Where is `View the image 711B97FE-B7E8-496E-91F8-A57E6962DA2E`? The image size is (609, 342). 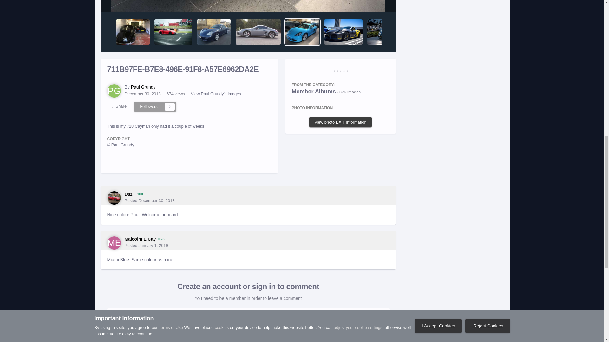
View the image 711B97FE-B7E8-496E-91F8-A57E6962DA2E is located at coordinates (302, 32).